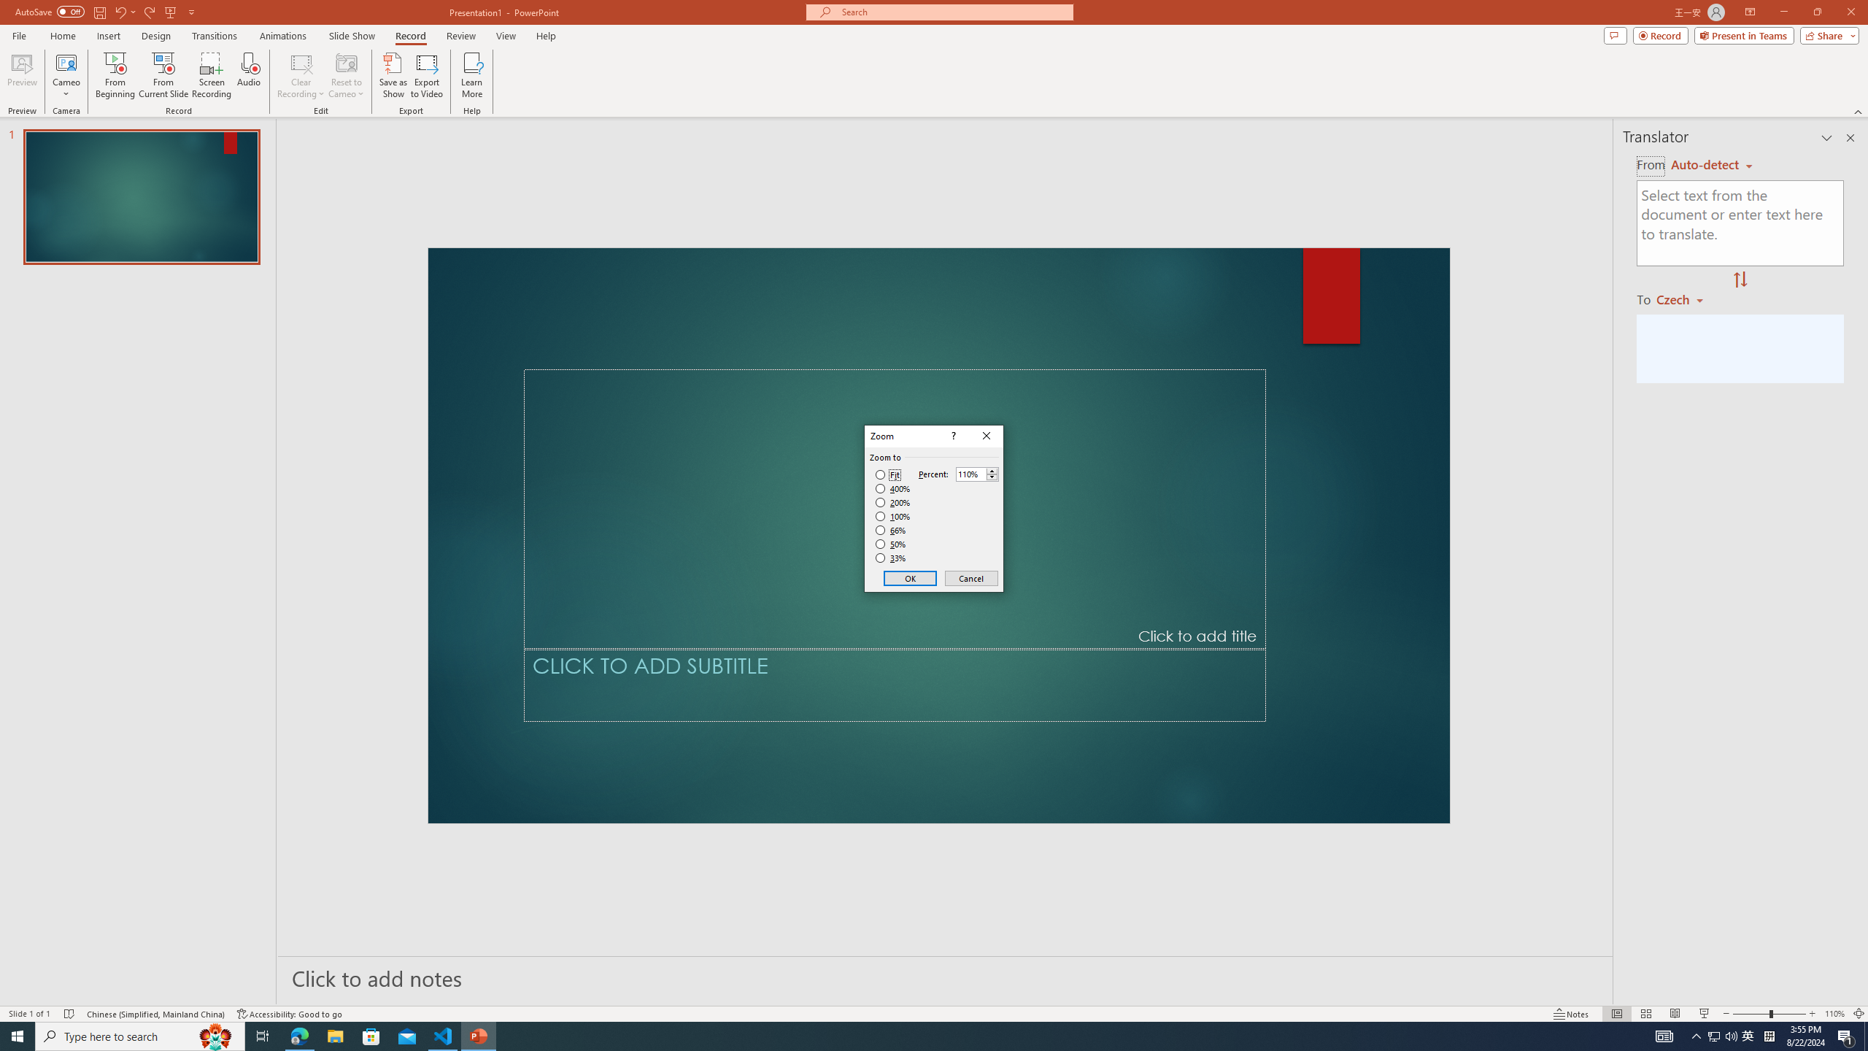 The width and height of the screenshot is (1868, 1051). Describe the element at coordinates (1686, 299) in the screenshot. I see `Czech` at that location.